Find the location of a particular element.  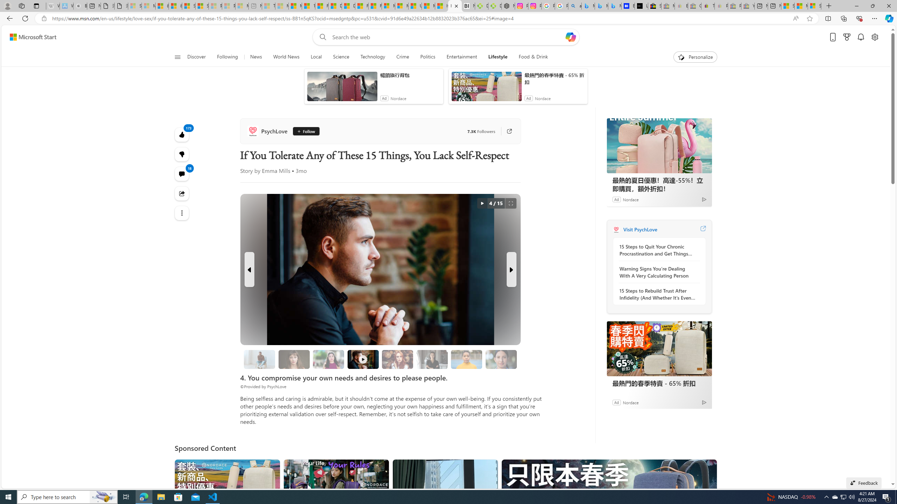

Foo BAR | Trusted Community Engagement and Contributions is located at coordinates (375, 6).